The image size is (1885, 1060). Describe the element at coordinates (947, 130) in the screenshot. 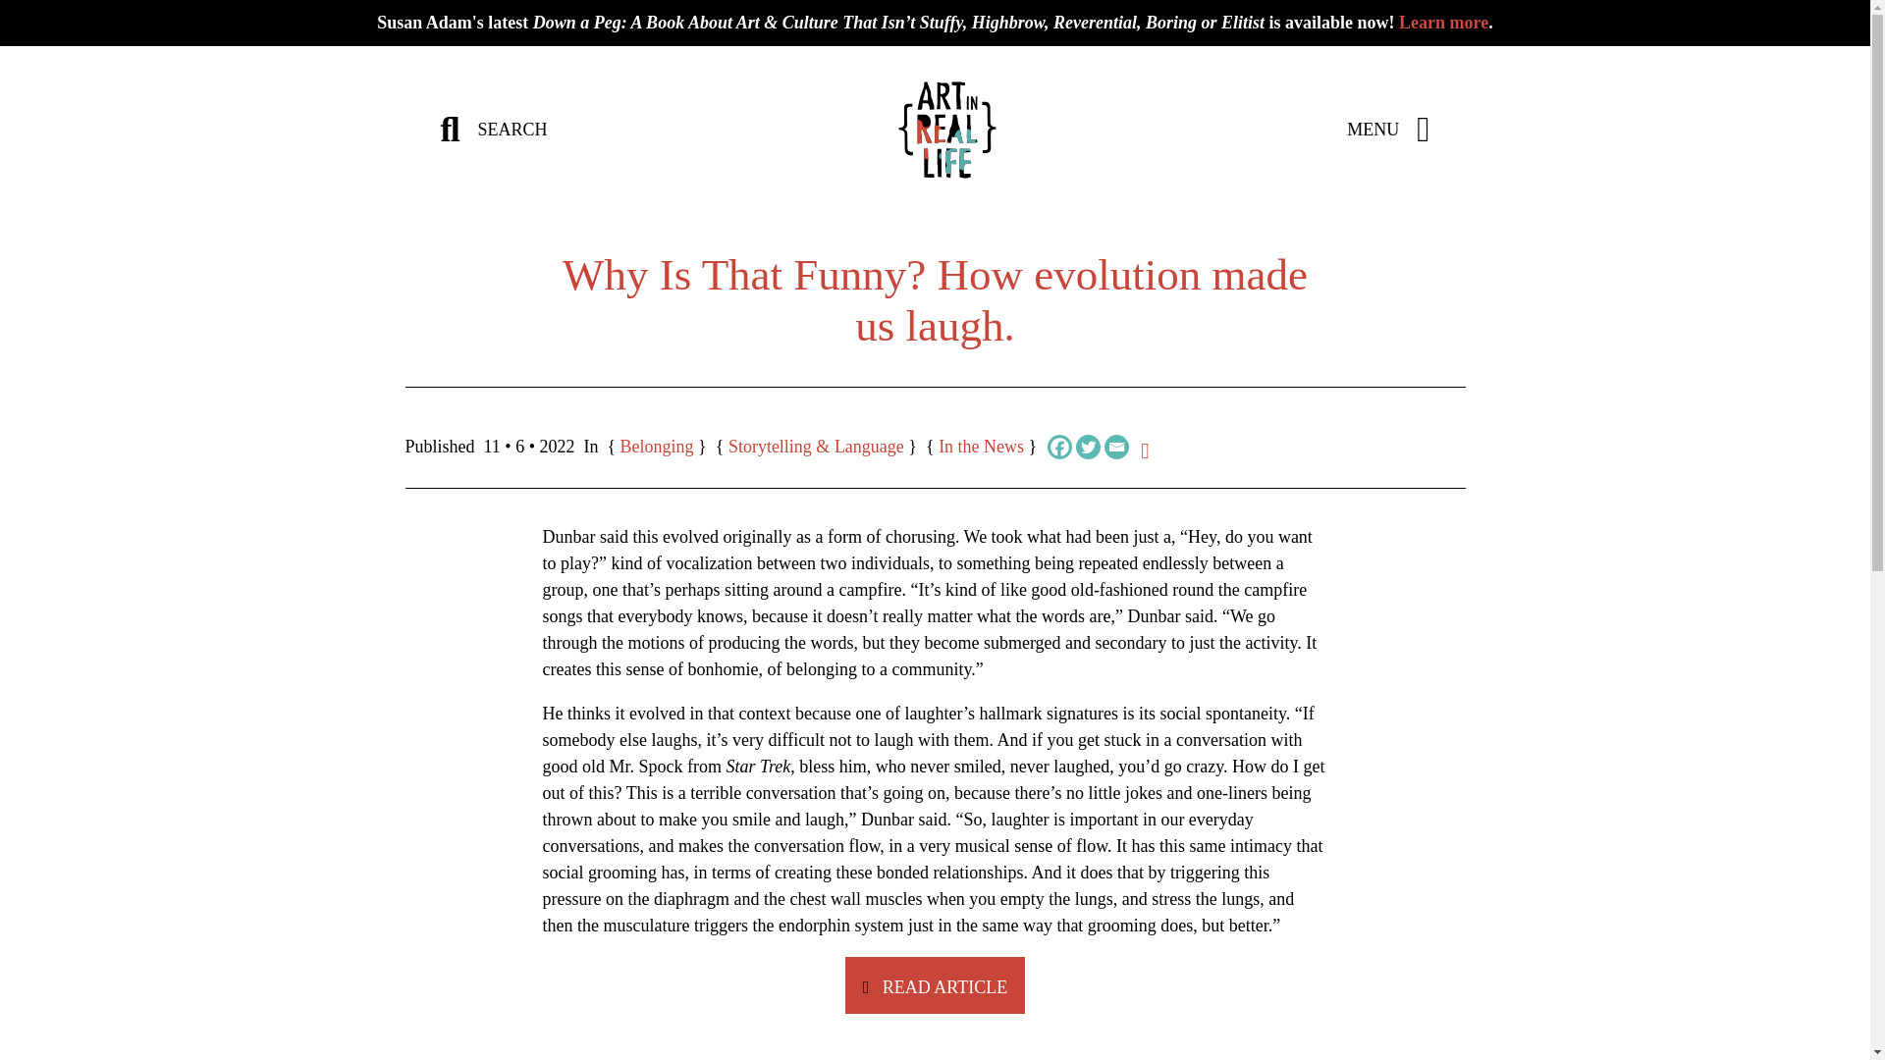

I see `ARL Logo` at that location.